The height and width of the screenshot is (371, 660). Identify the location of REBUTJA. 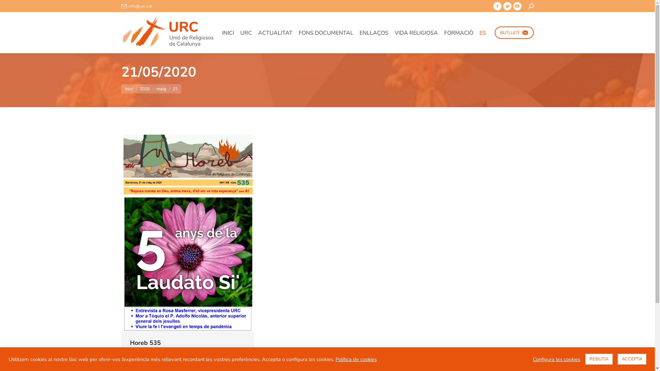
(599, 359).